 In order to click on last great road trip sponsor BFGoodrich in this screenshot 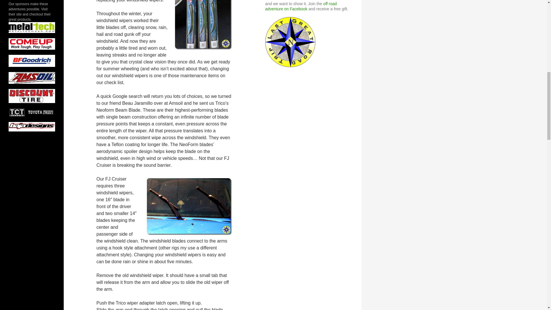, I will do `click(32, 61)`.